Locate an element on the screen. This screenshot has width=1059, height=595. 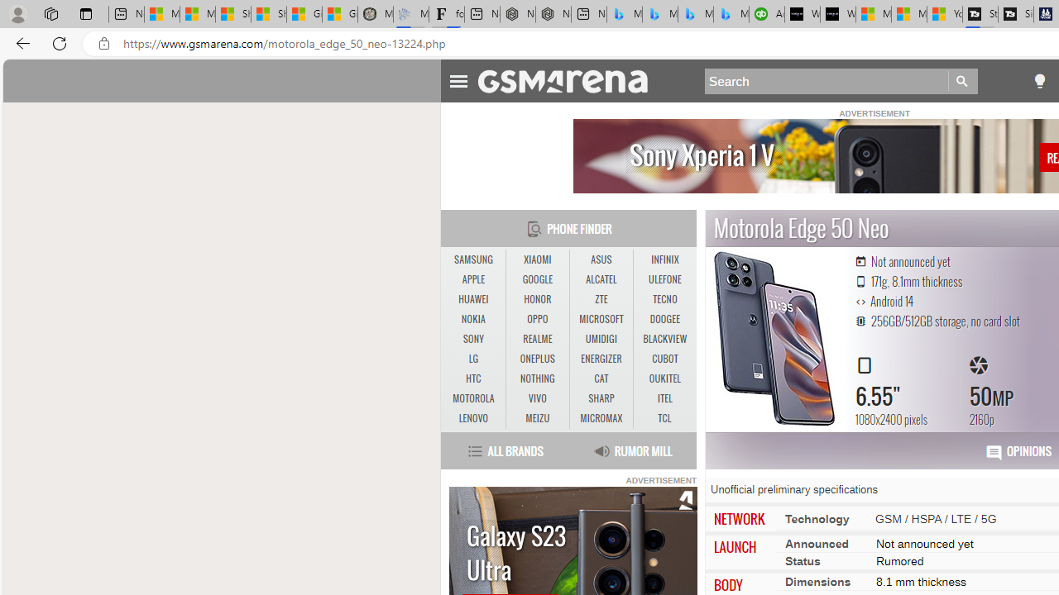
XIAOMI is located at coordinates (537, 259).